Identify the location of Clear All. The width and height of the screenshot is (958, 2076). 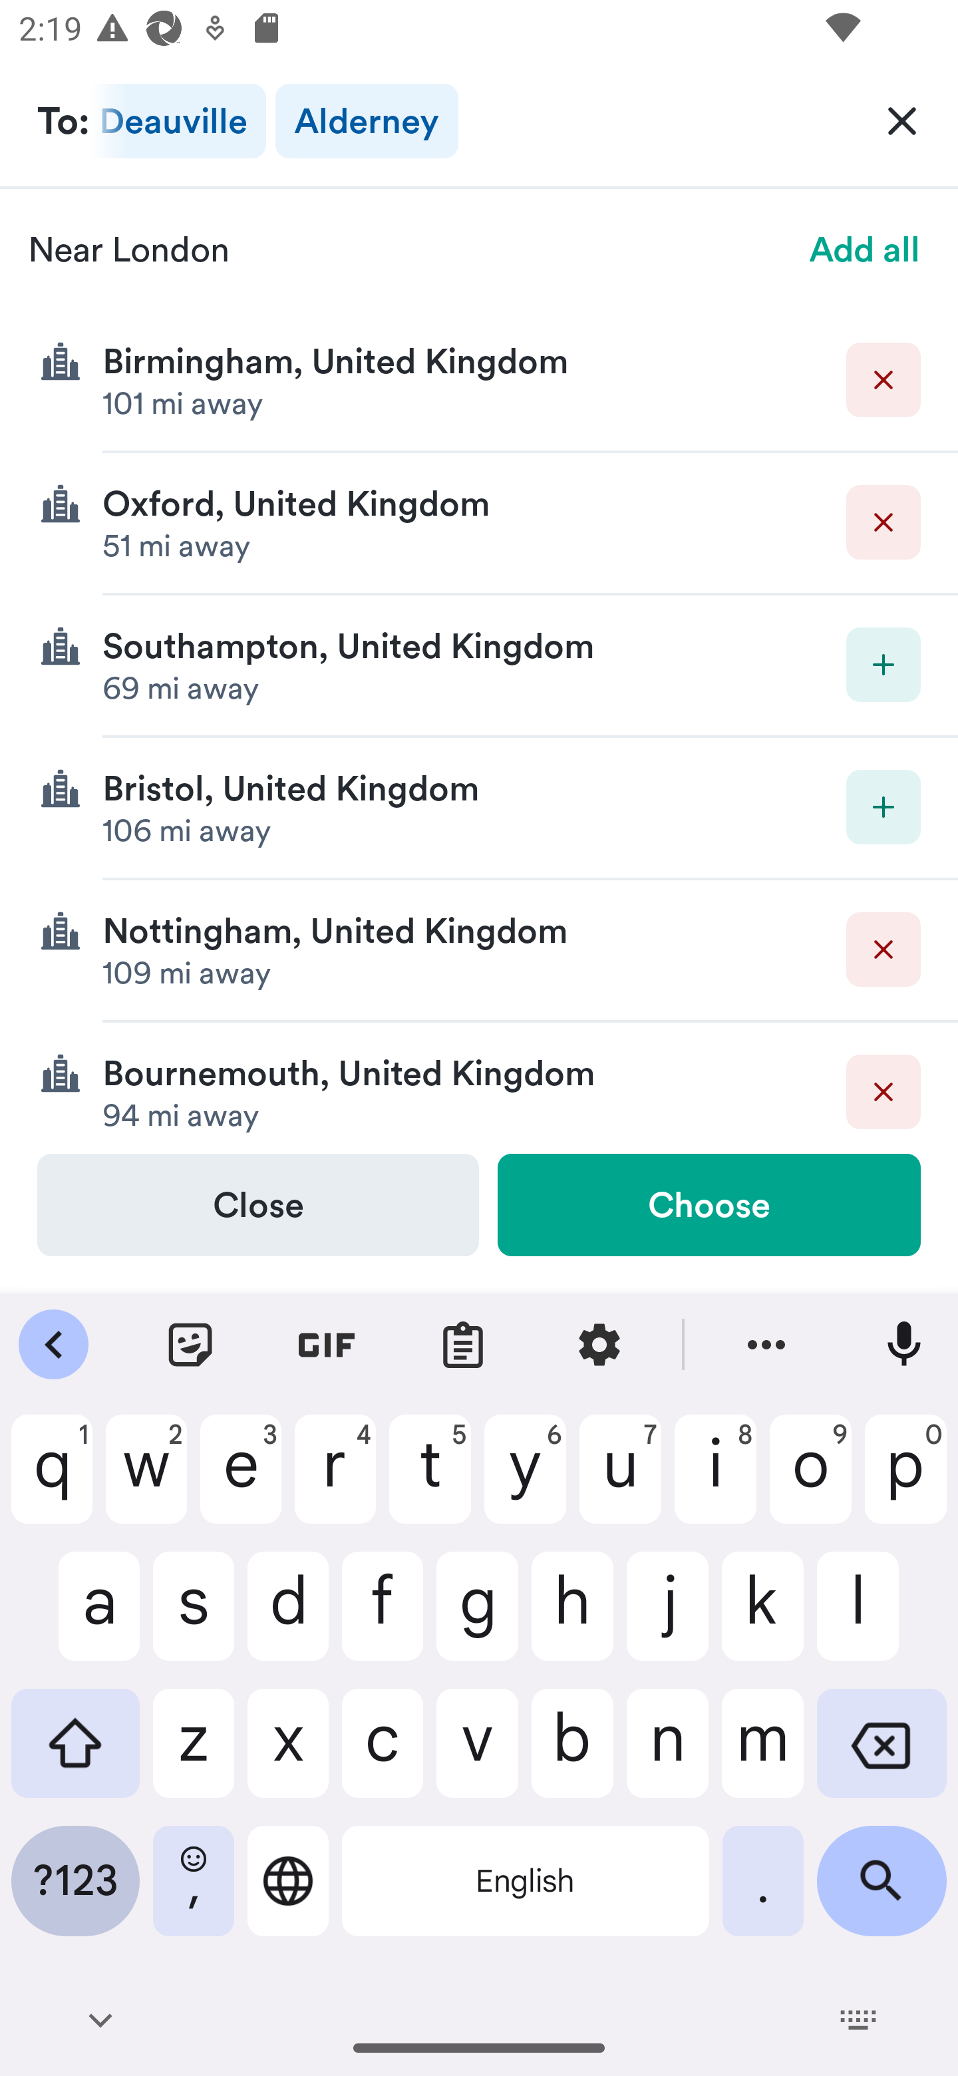
(902, 120).